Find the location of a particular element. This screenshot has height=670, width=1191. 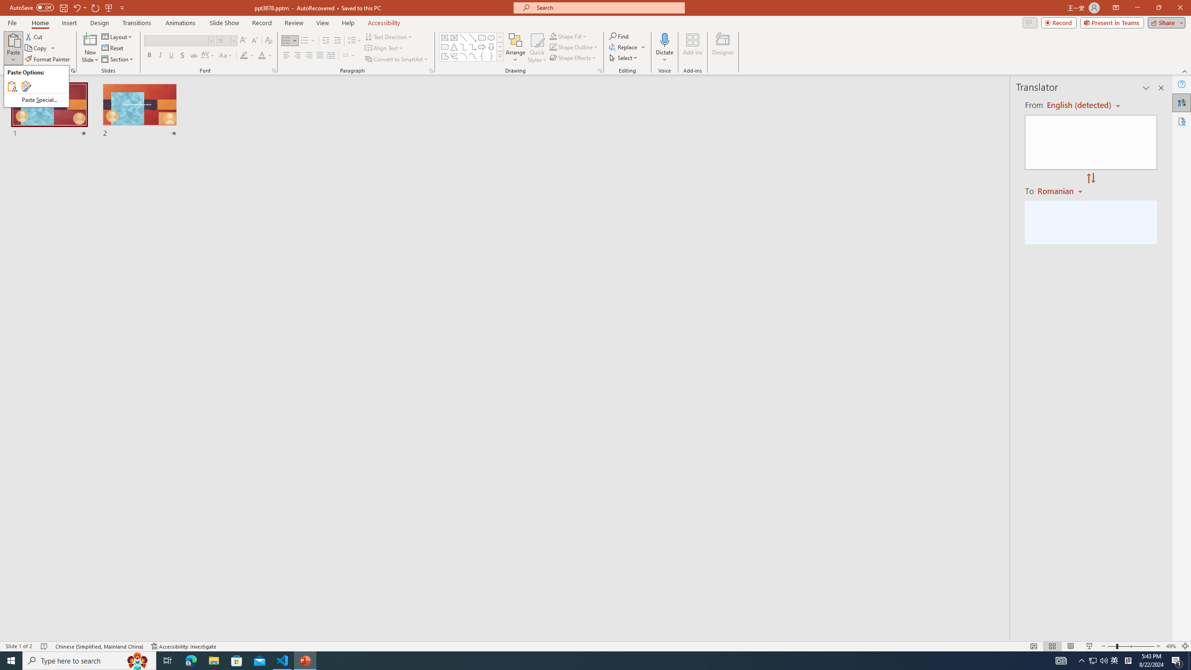

Paste is located at coordinates (13, 40).